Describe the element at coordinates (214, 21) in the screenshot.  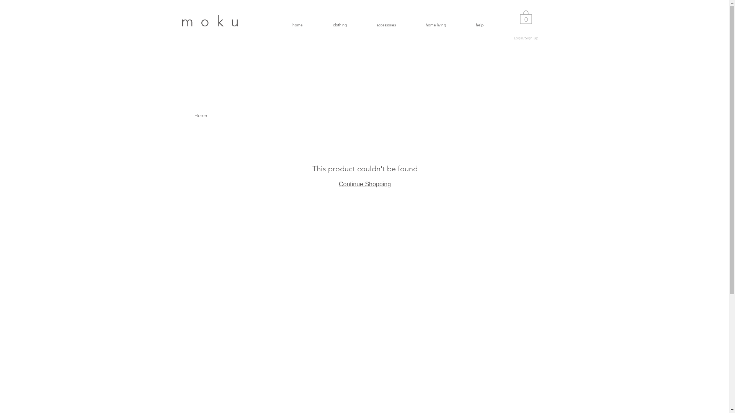
I see `moku` at that location.